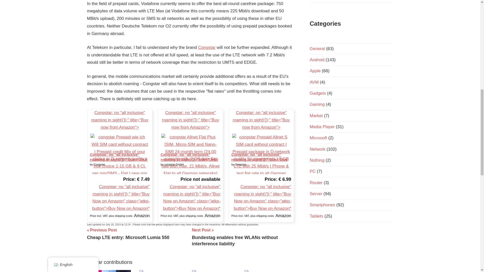 Image resolution: width=484 pixels, height=272 pixels. I want to click on Coinbase Card: VISA Card with Bitcoins, so click(119, 154).